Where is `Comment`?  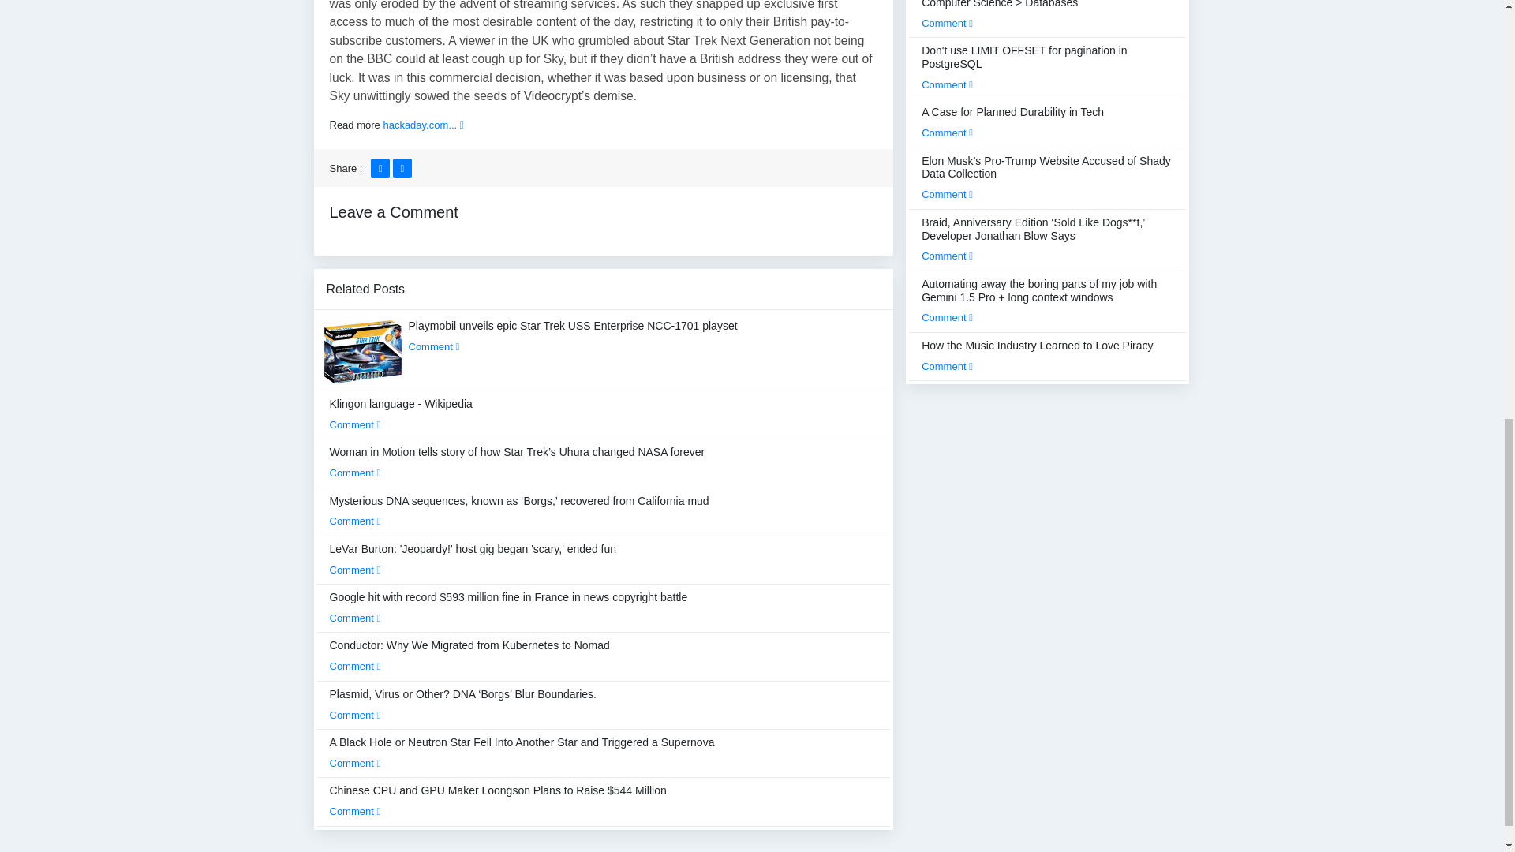 Comment is located at coordinates (355, 472).